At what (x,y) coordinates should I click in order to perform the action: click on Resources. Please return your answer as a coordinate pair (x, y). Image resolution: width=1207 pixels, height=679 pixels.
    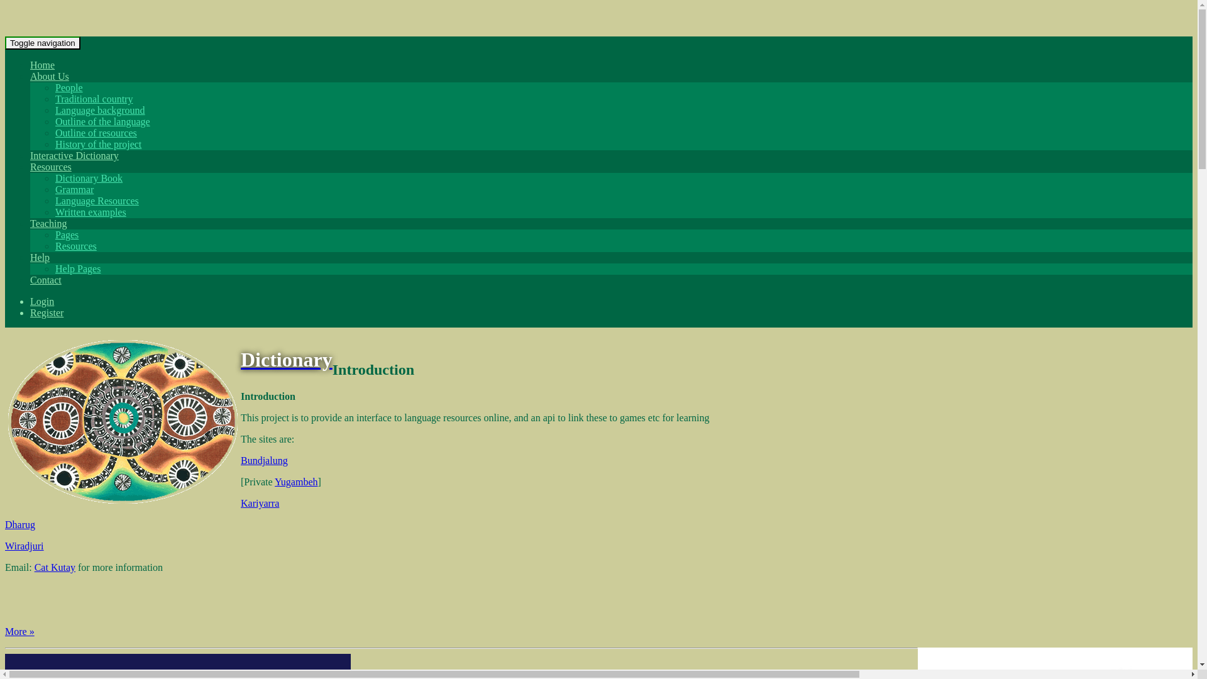
    Looking at the image, I should click on (51, 167).